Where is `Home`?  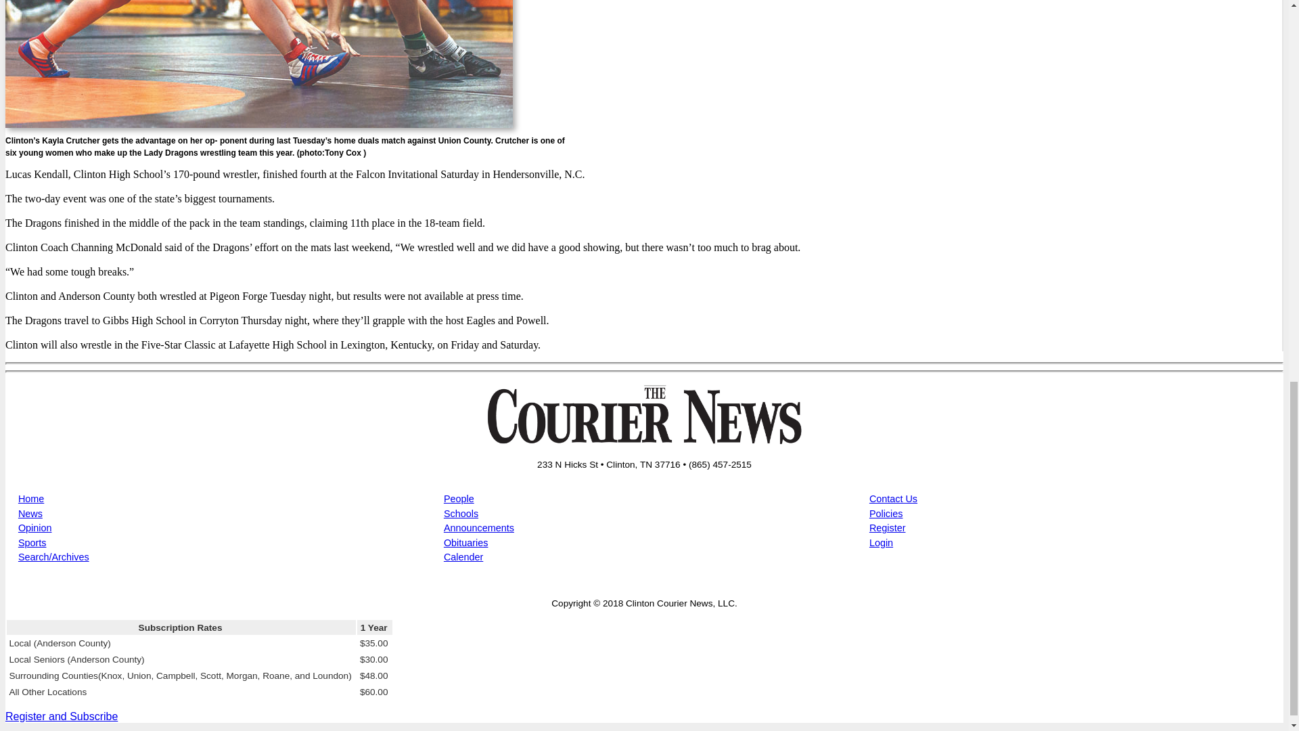
Home is located at coordinates (31, 499).